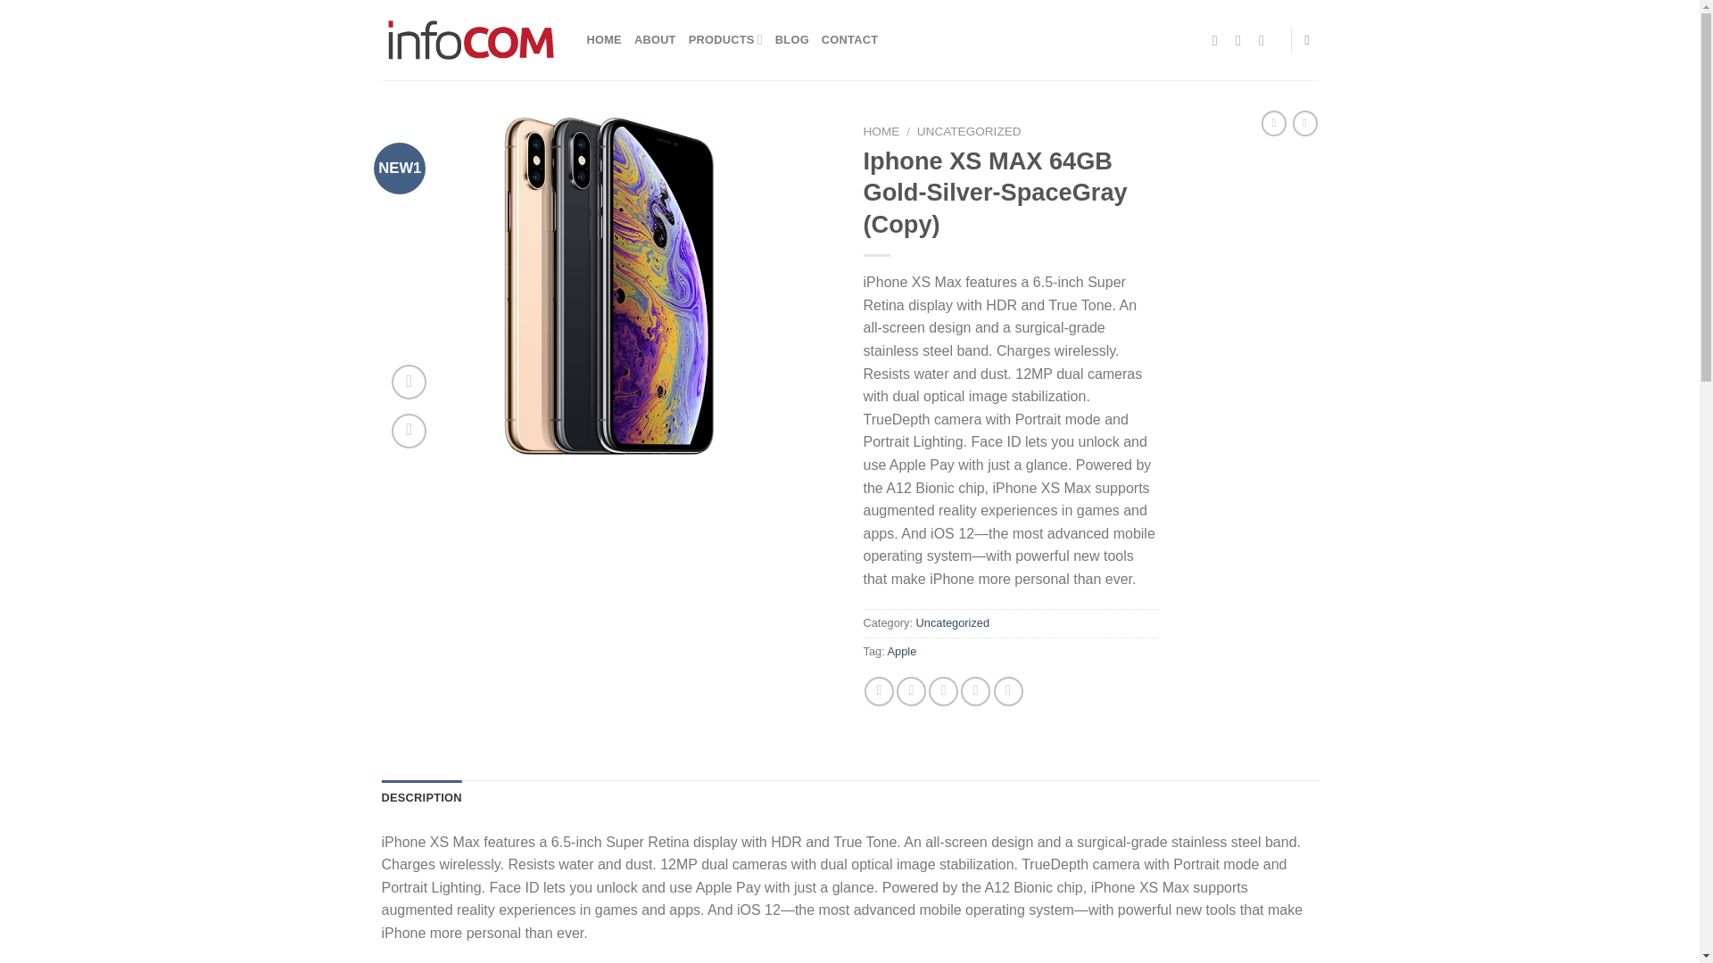 Image resolution: width=1713 pixels, height=963 pixels. I want to click on Video, so click(409, 382).